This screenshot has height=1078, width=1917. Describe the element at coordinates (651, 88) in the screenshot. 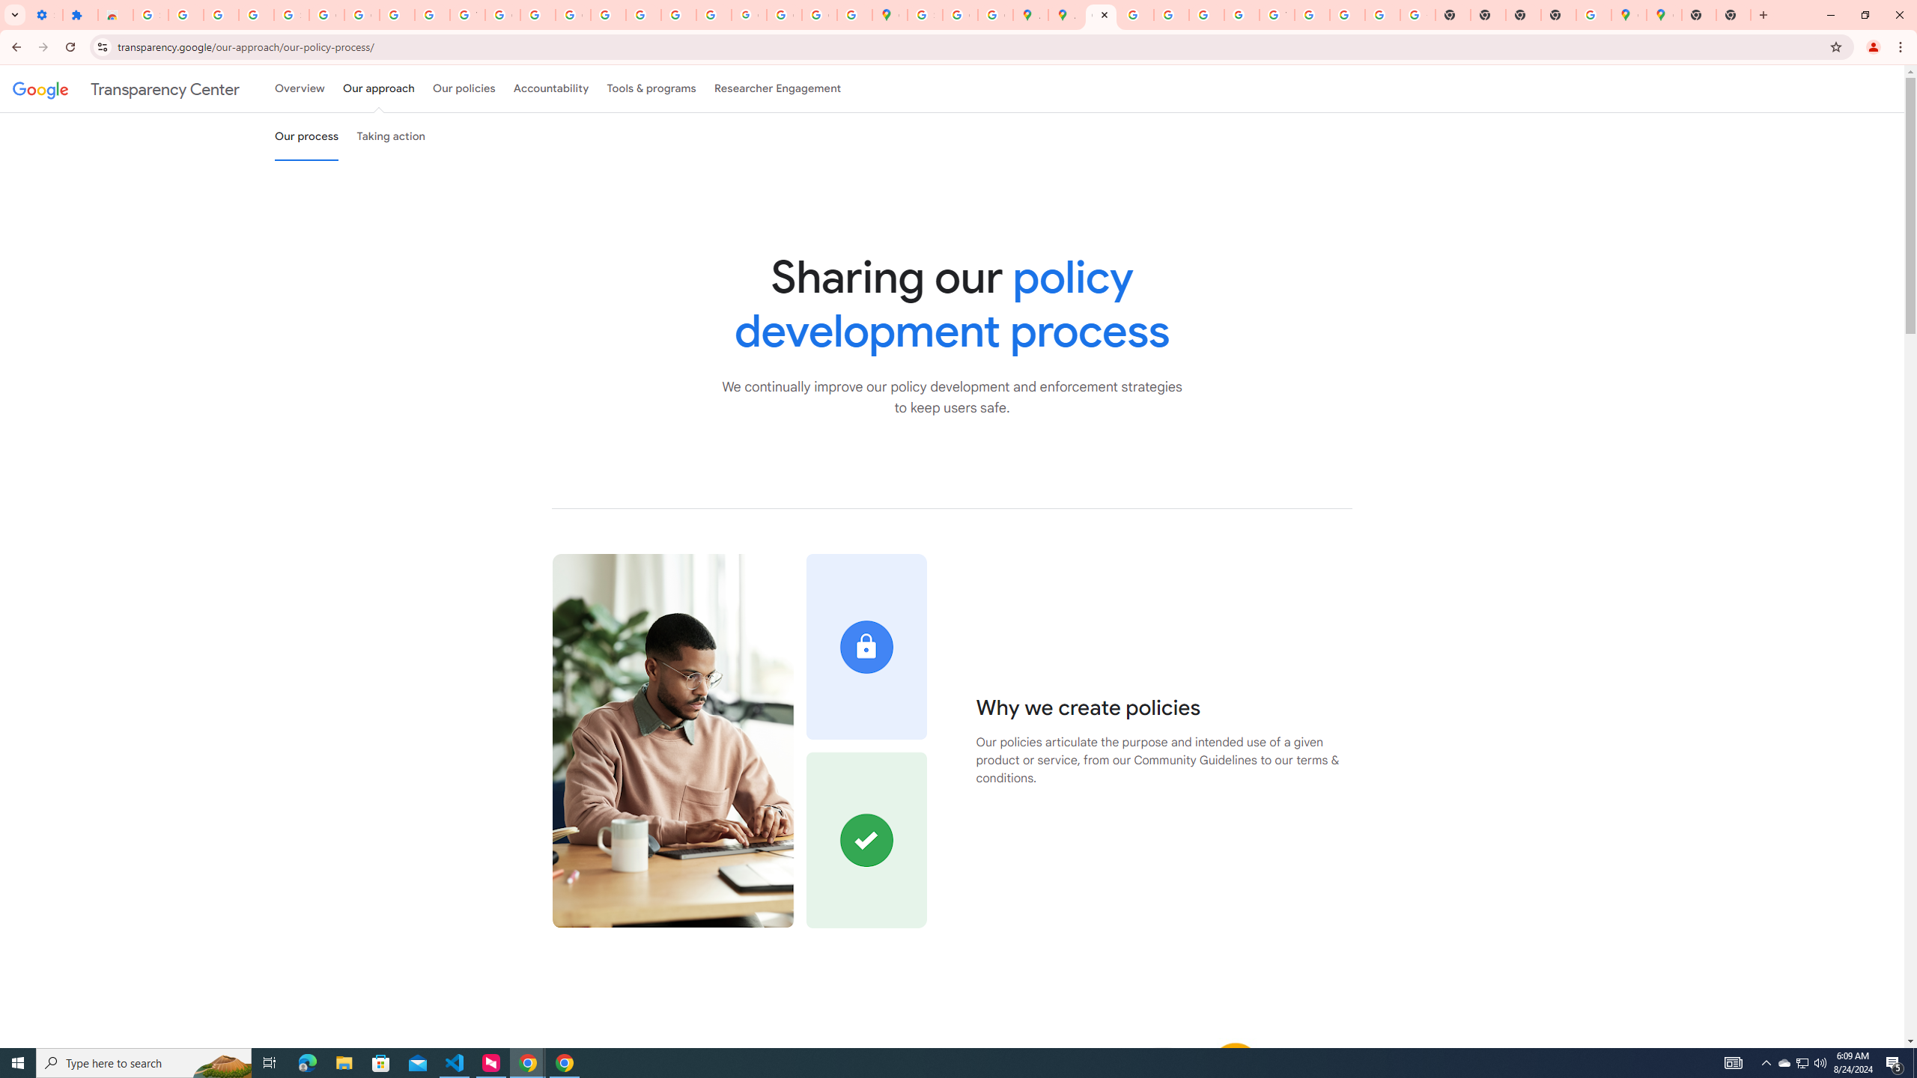

I see `Tools & programs` at that location.